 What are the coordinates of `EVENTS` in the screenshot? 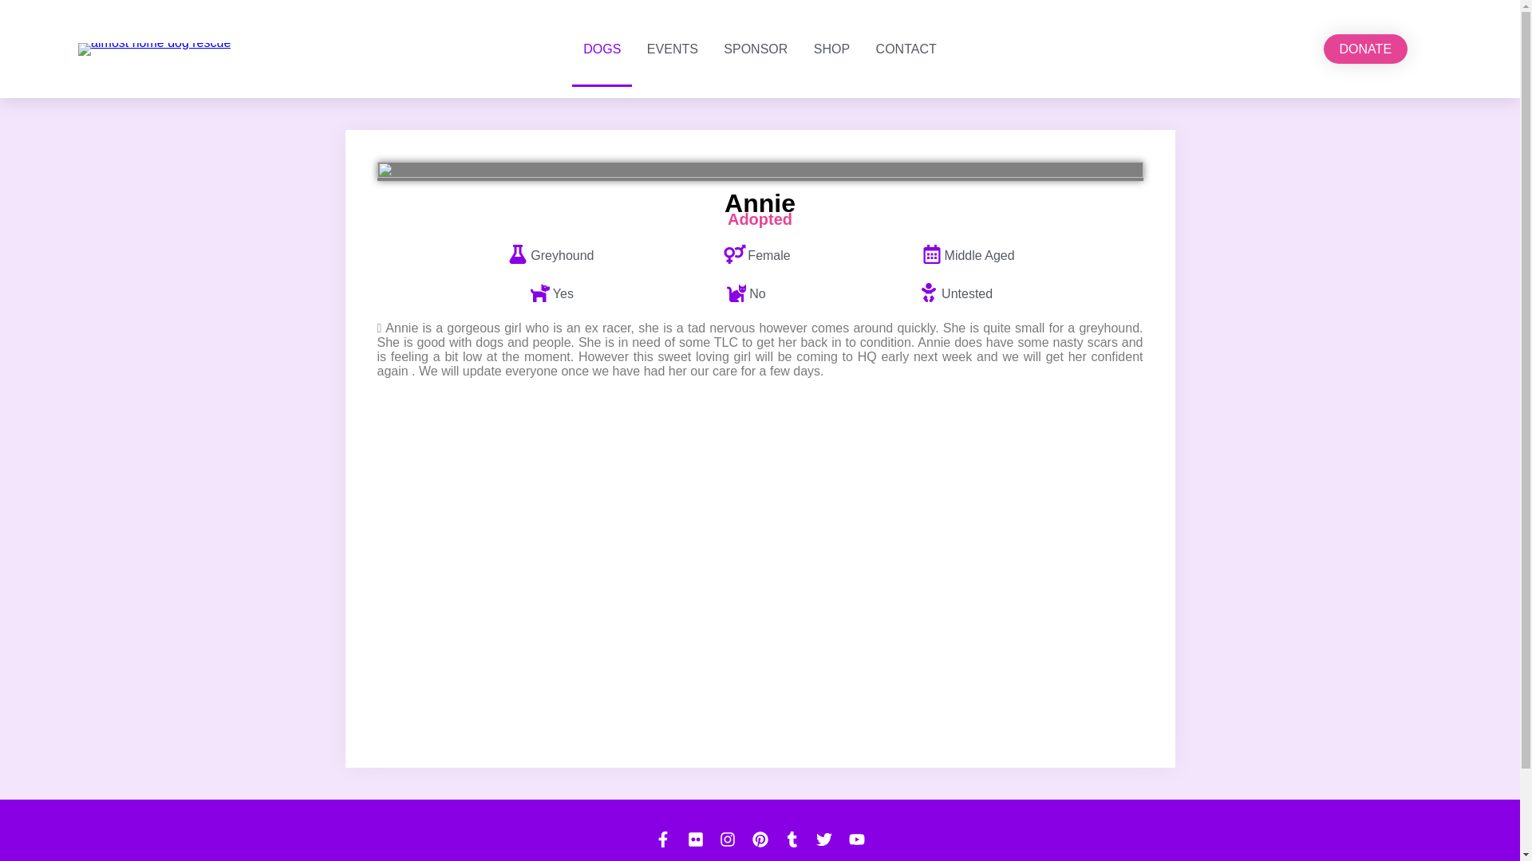 It's located at (672, 48).